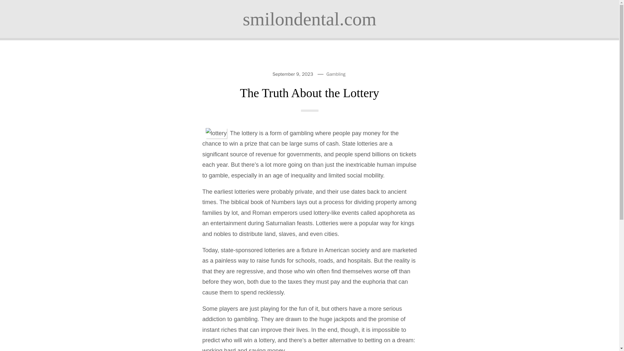 The image size is (624, 351). I want to click on smilondental.com, so click(309, 19).